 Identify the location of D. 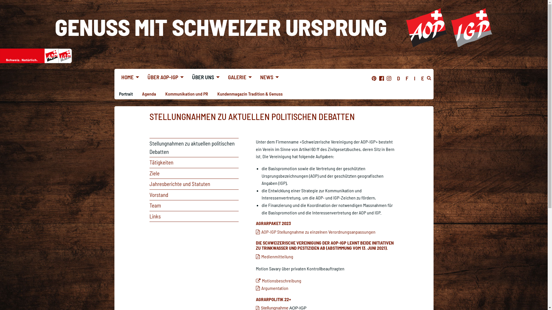
(398, 78).